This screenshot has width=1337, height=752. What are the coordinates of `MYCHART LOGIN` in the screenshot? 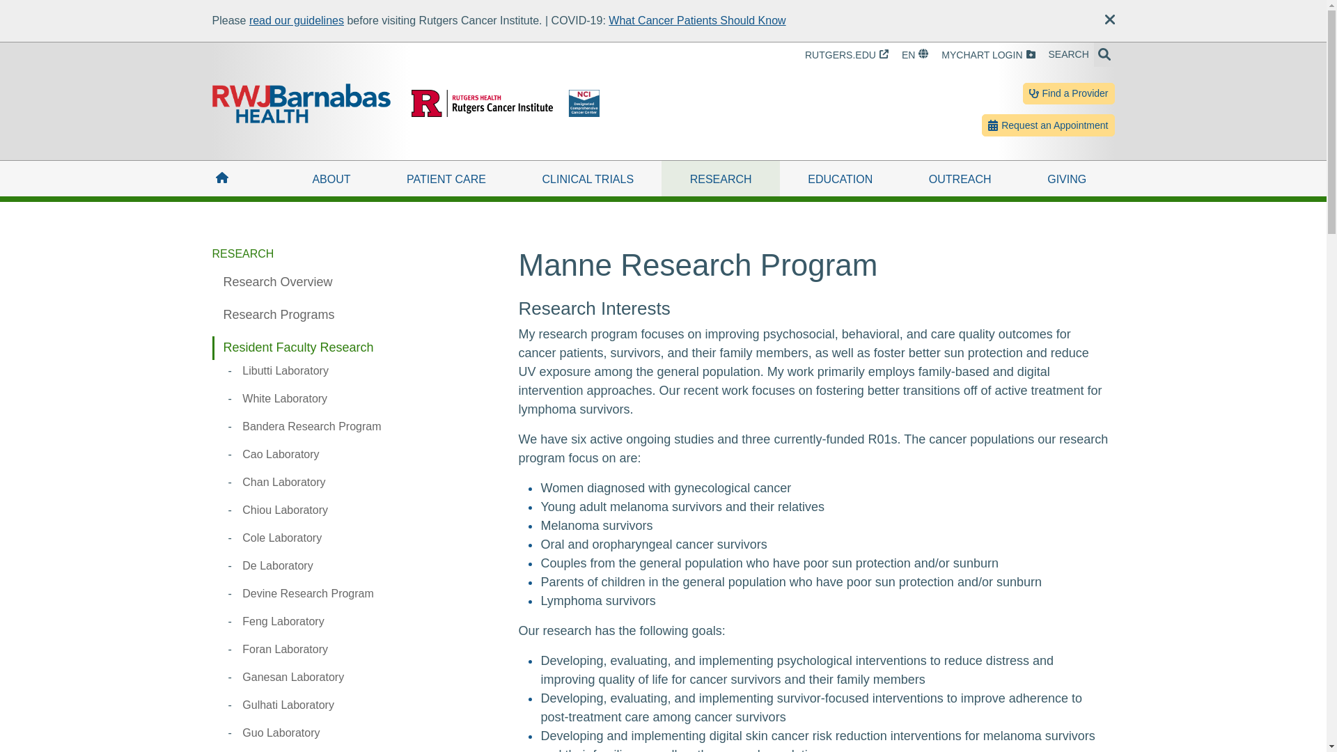 It's located at (987, 55).